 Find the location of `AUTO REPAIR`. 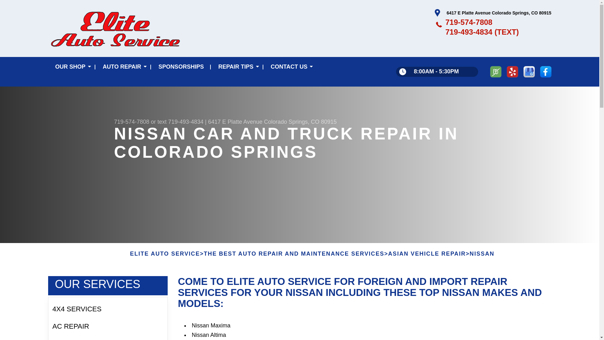

AUTO REPAIR is located at coordinates (123, 67).